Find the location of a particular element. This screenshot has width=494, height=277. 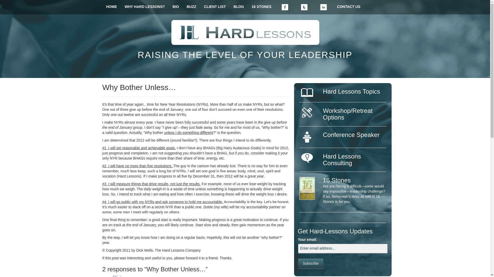

Hard Lessons Topics is located at coordinates (351, 91).